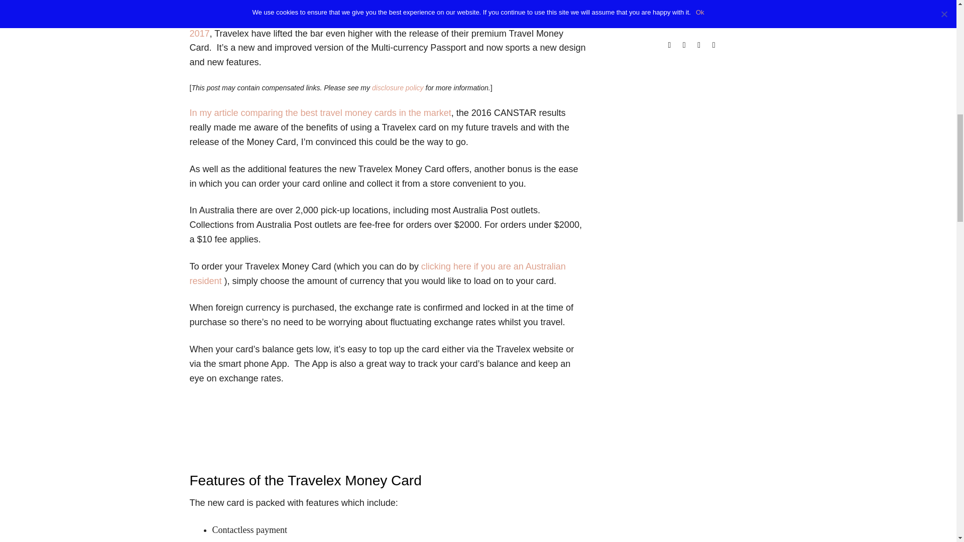 The width and height of the screenshot is (964, 542). What do you see at coordinates (320, 112) in the screenshot?
I see `Which Travel Money Card is best?` at bounding box center [320, 112].